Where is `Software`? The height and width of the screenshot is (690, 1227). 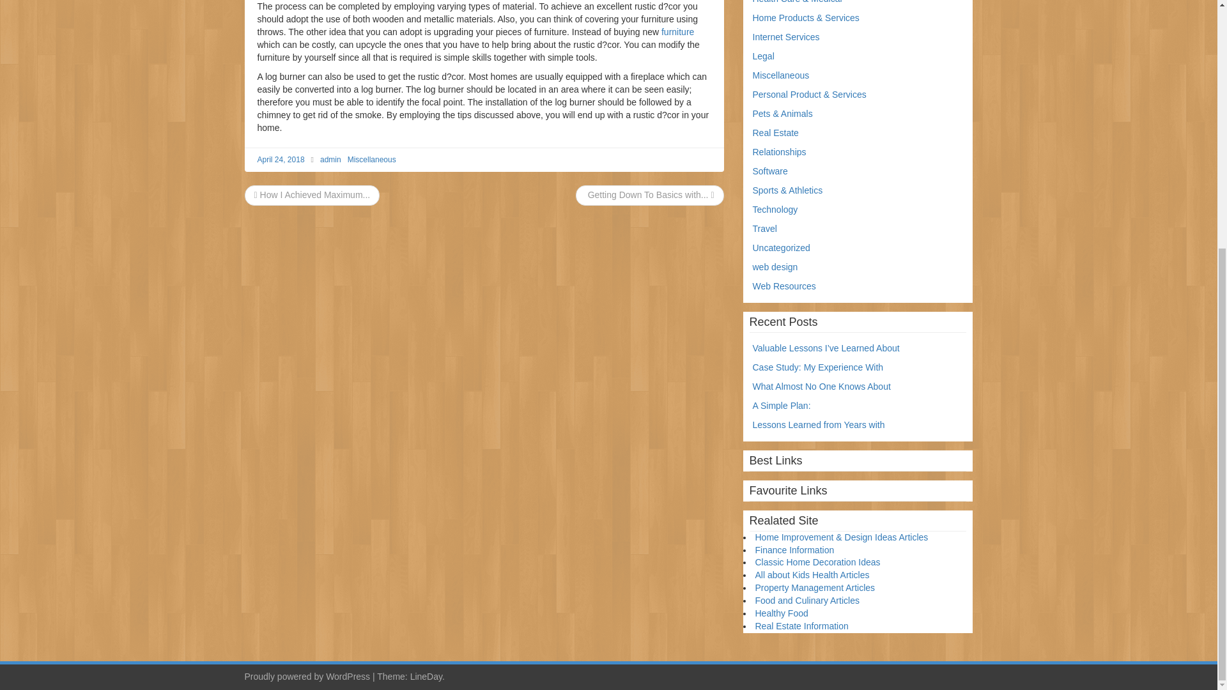
Software is located at coordinates (770, 171).